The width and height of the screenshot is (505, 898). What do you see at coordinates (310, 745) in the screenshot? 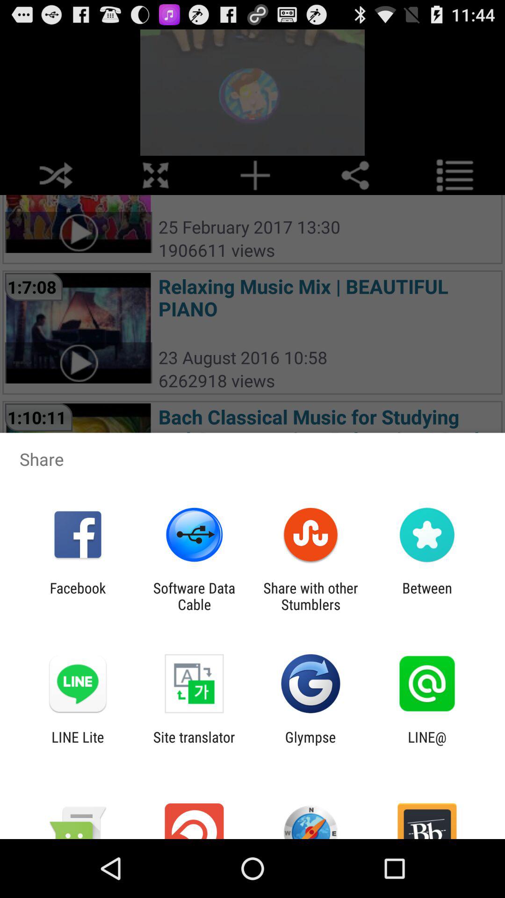
I see `open icon next to the line@ icon` at bounding box center [310, 745].